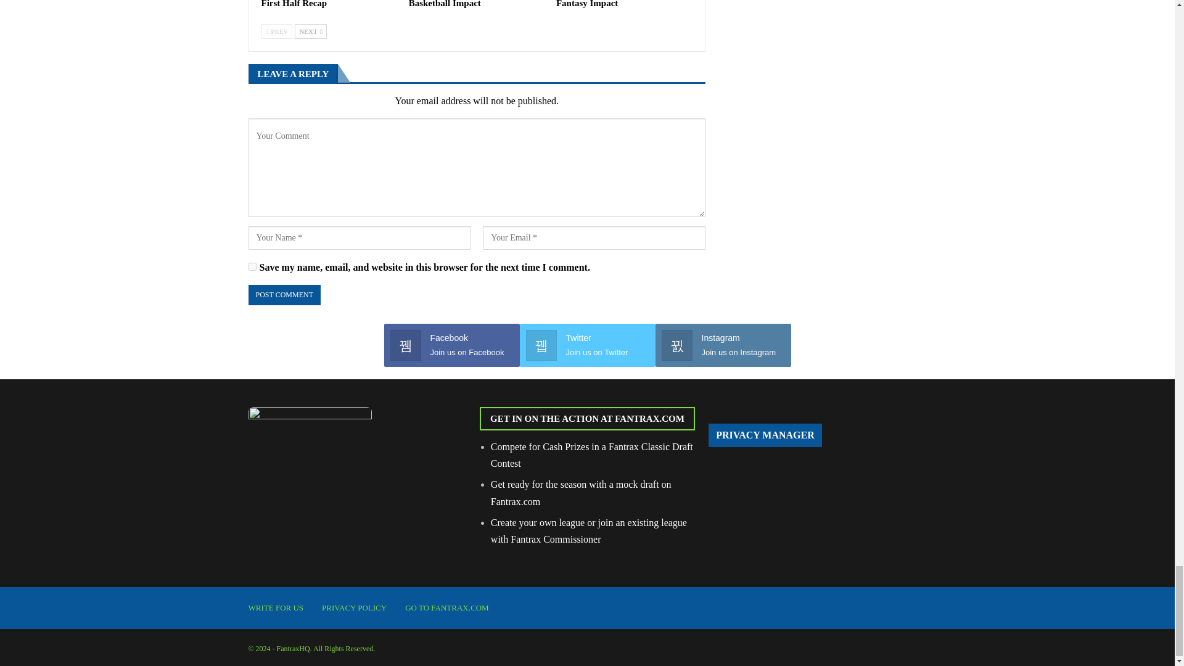 The image size is (1184, 666). Describe the element at coordinates (466, 4) in the screenshot. I see `Recent NBA Trades: Fantasy Basketball Impact` at that location.